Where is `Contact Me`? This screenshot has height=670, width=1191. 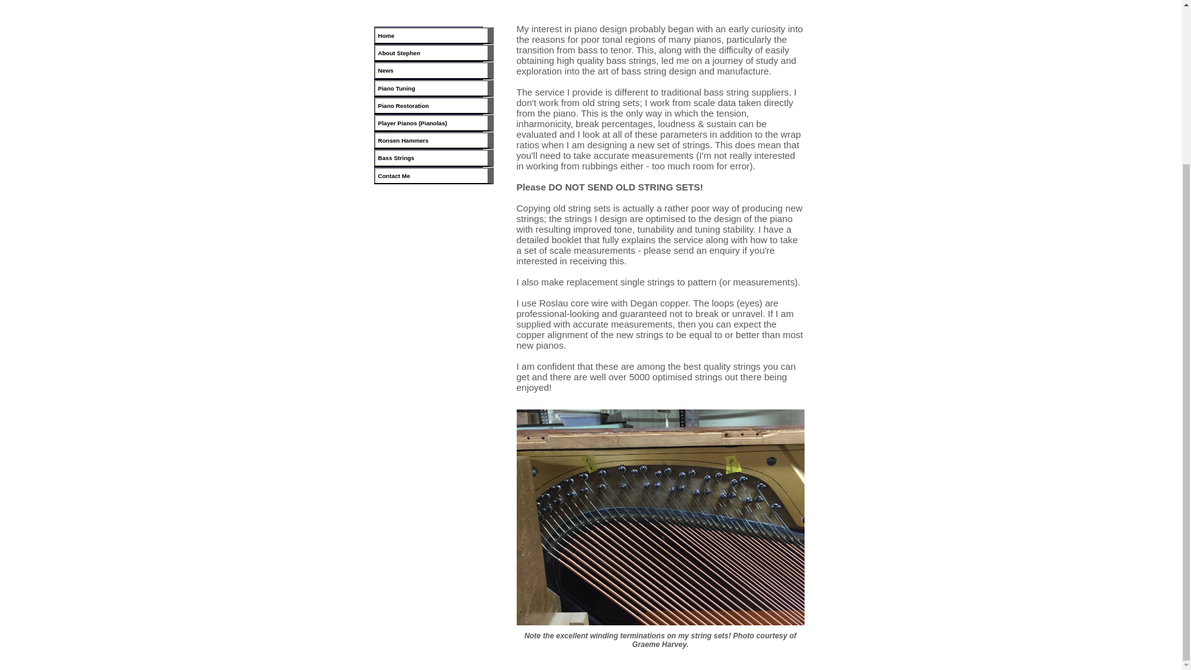
Contact Me is located at coordinates (434, 175).